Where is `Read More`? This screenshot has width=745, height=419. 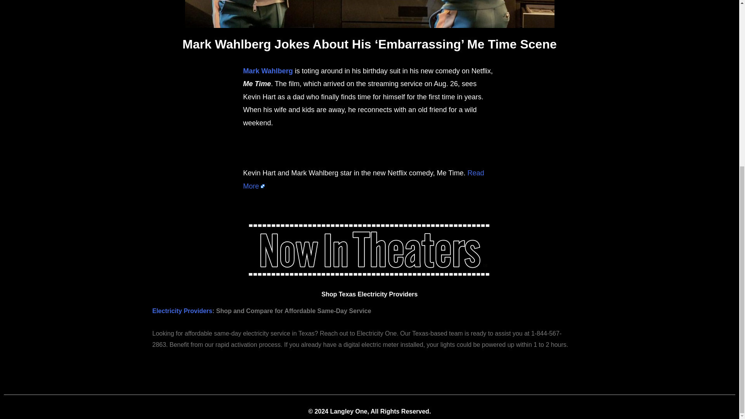
Read More is located at coordinates (363, 179).